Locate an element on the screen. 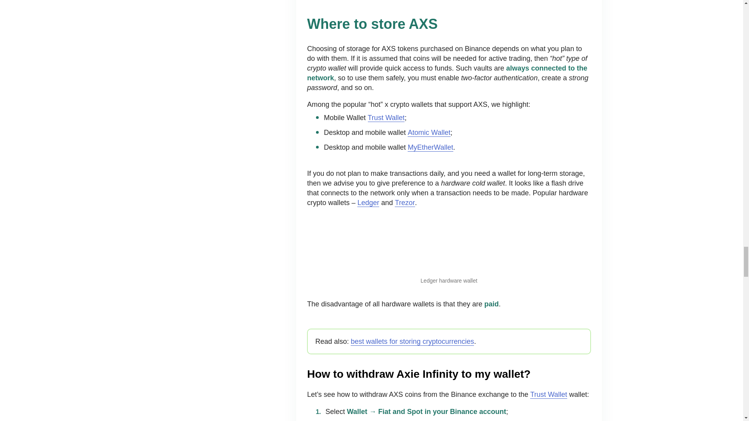 This screenshot has width=749, height=421. Trezor is located at coordinates (405, 203).